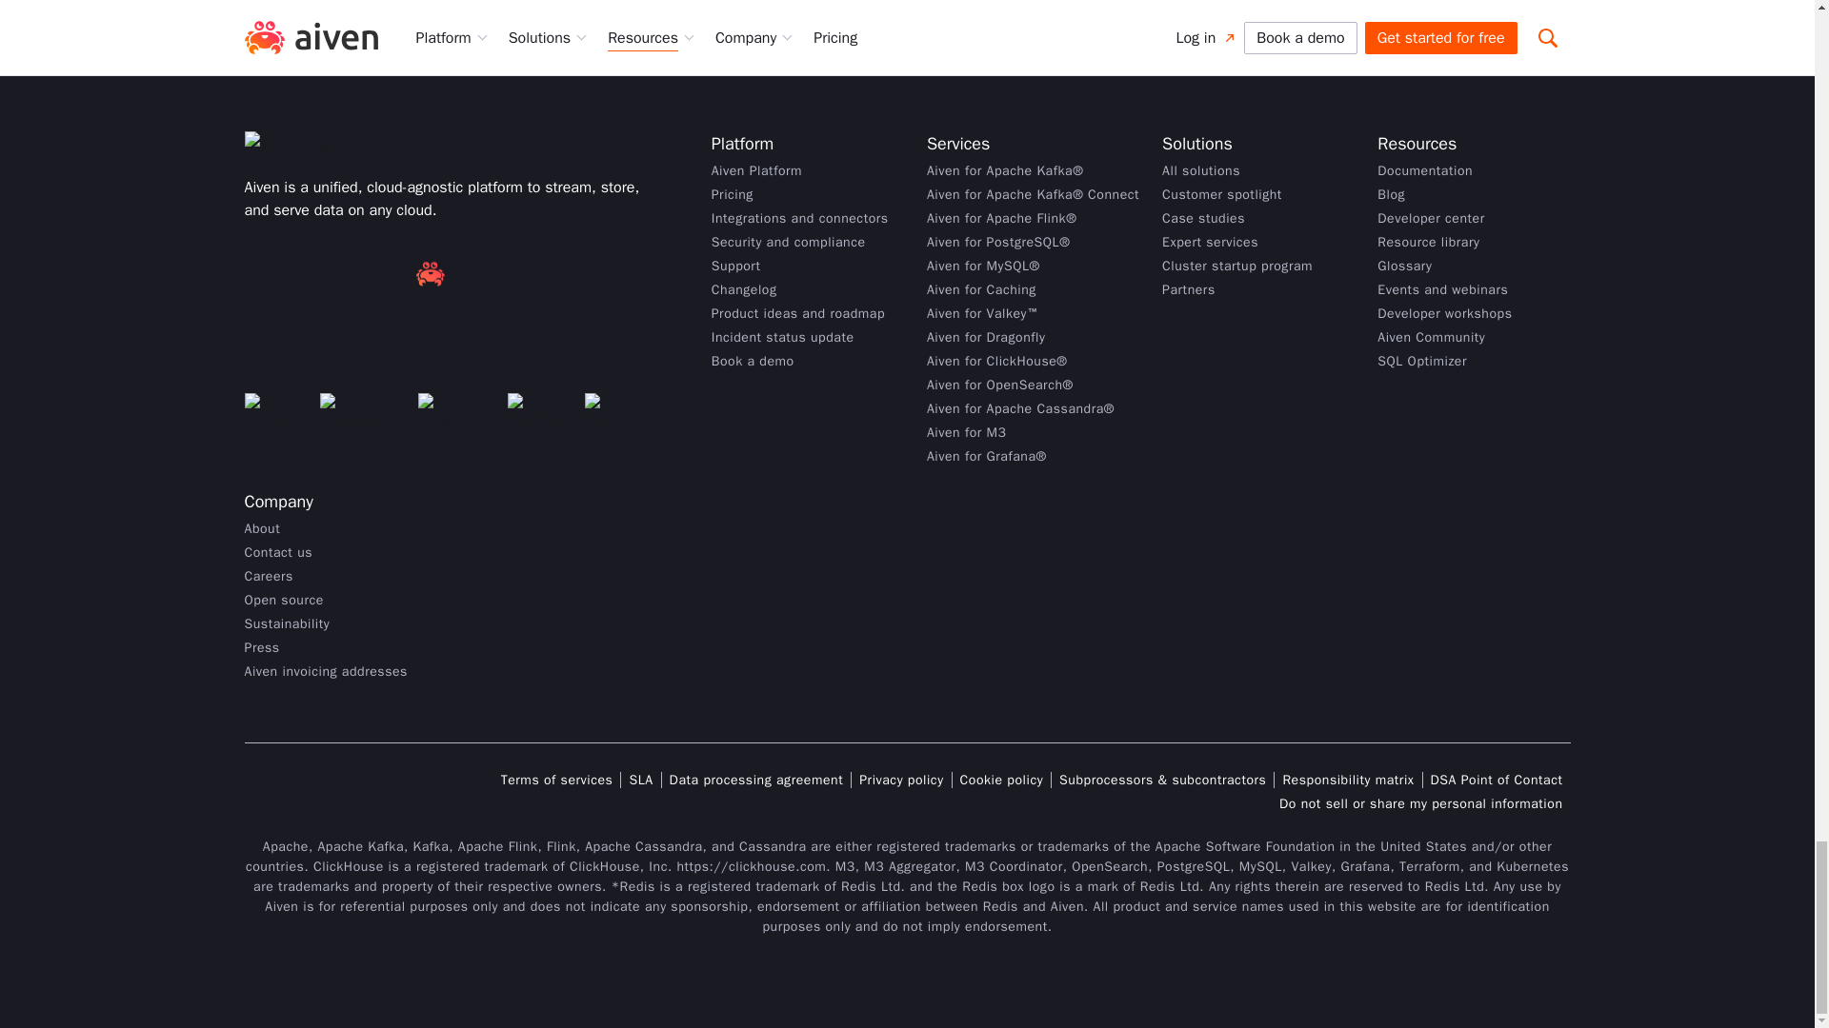 This screenshot has width=1829, height=1028. What do you see at coordinates (361, 413) in the screenshot?
I see `Facebook` at bounding box center [361, 413].